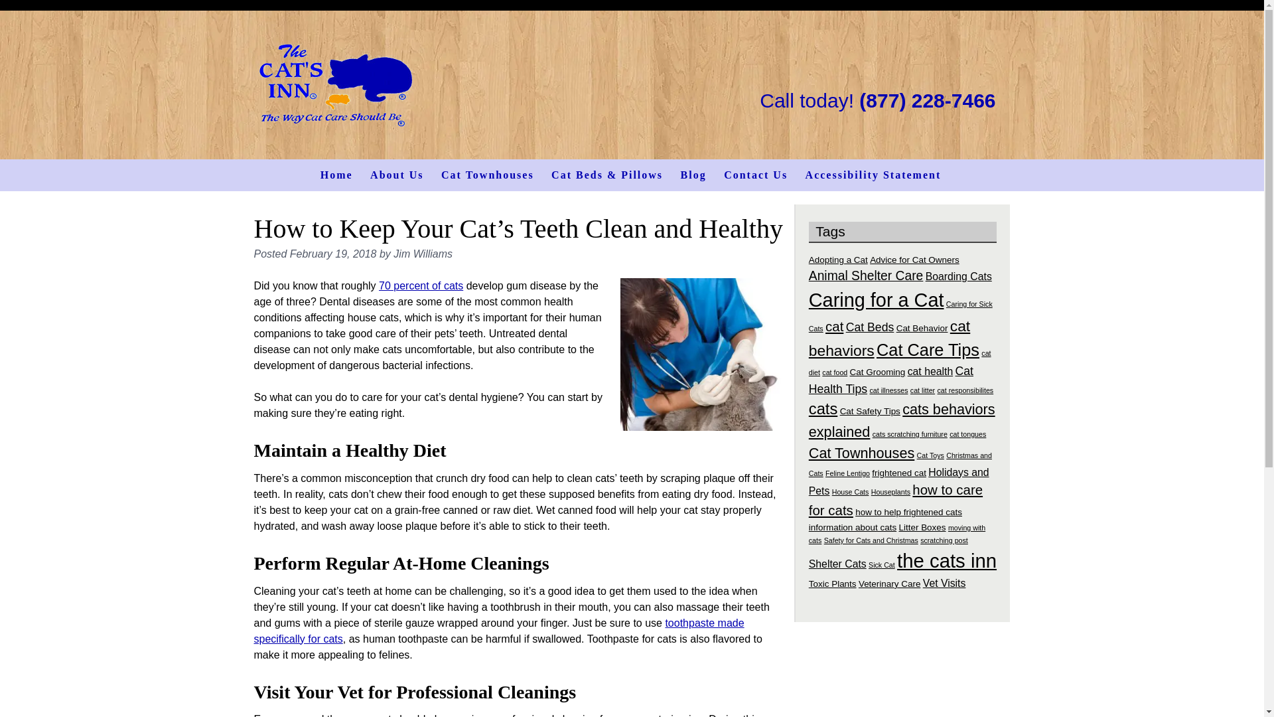 The image size is (1274, 717). What do you see at coordinates (693, 175) in the screenshot?
I see `Blog` at bounding box center [693, 175].